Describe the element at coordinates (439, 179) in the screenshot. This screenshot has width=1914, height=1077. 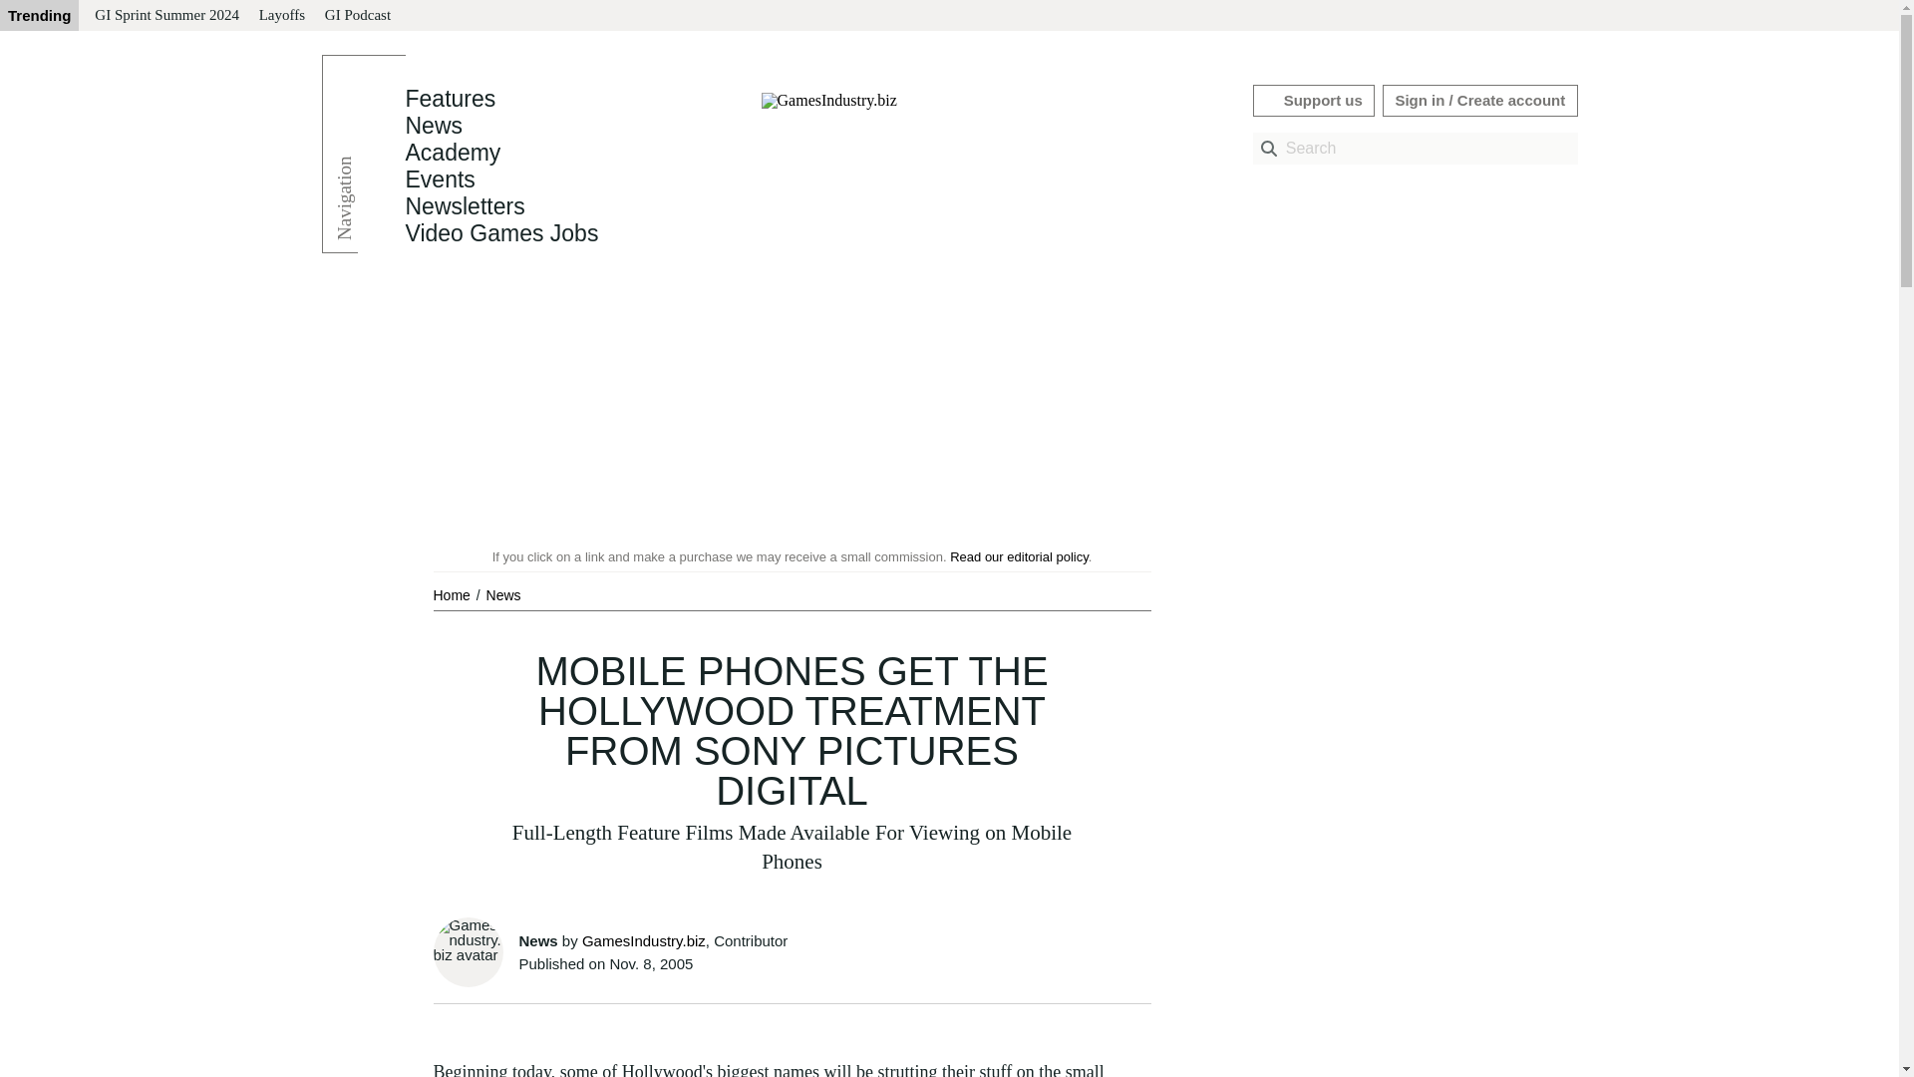
I see `Events` at that location.